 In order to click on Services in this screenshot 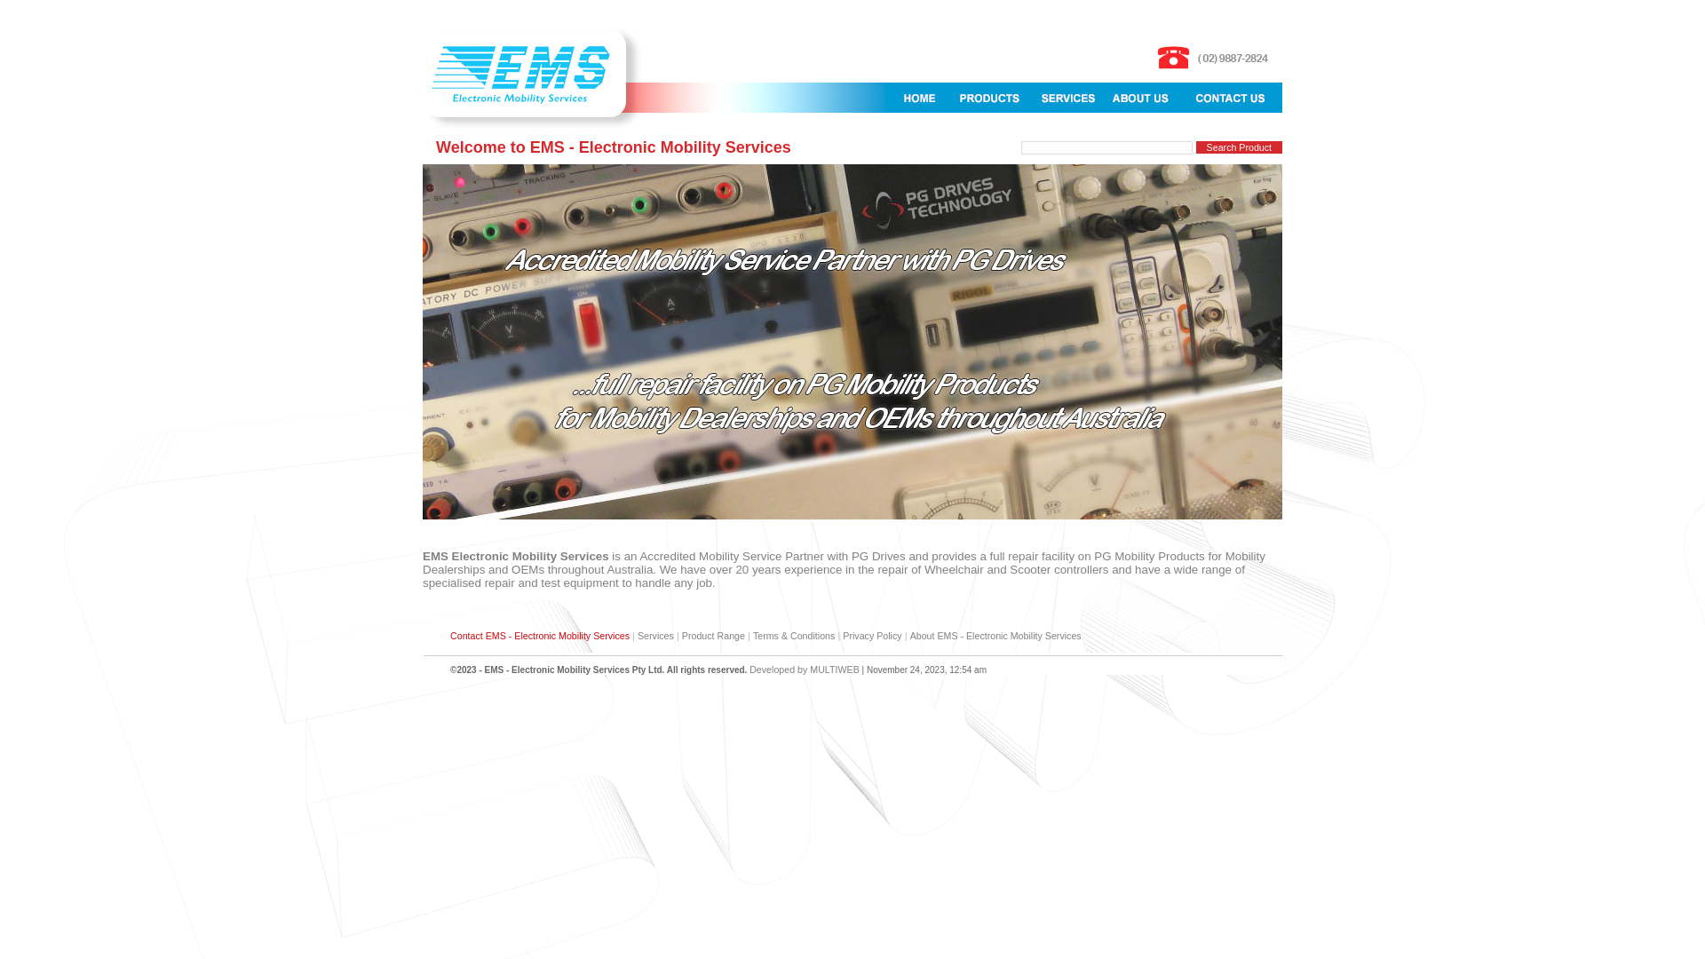, I will do `click(655, 636)`.